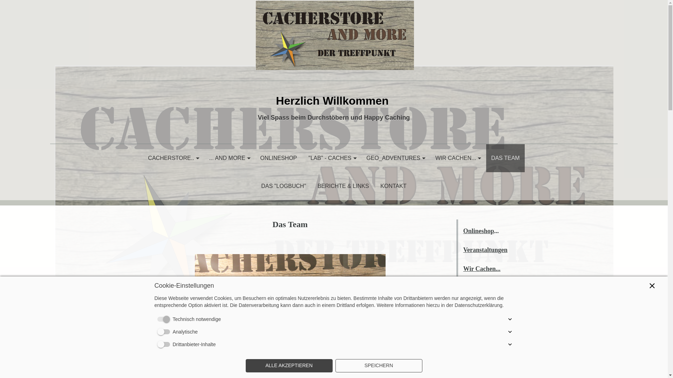  I want to click on ONLINESHOP, so click(279, 158).